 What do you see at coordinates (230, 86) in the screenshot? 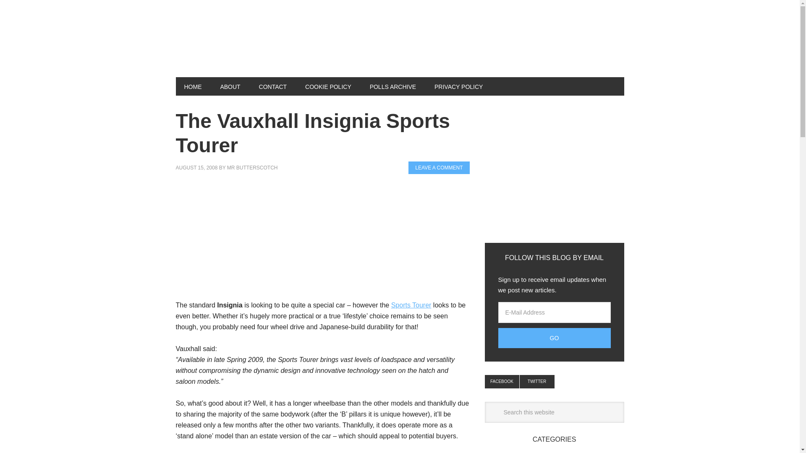
I see `ABOUT` at bounding box center [230, 86].